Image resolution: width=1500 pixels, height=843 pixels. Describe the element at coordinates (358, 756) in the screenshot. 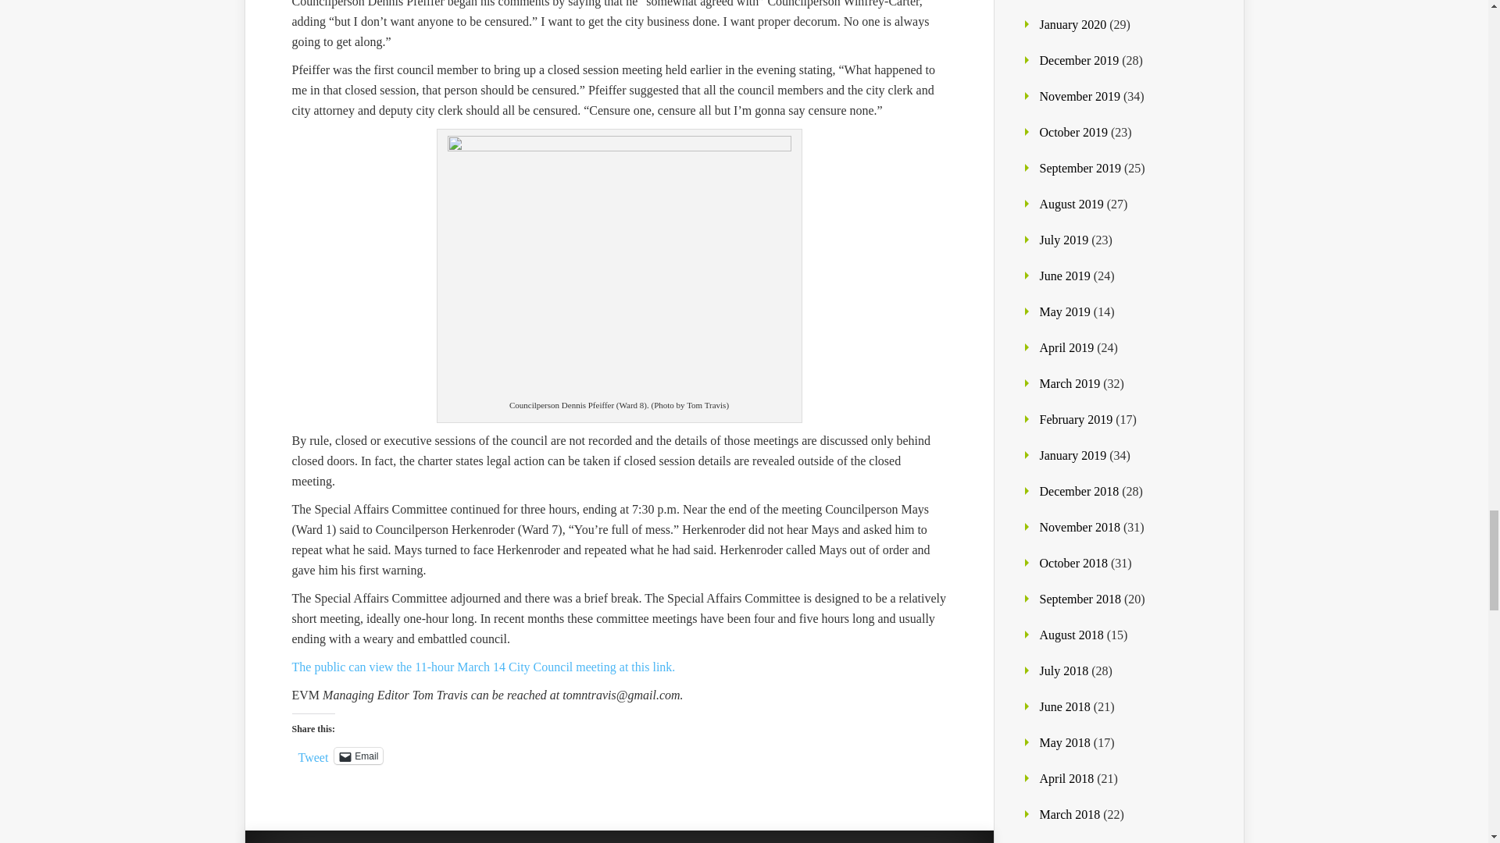

I see `Click to email a link to a friend` at that location.